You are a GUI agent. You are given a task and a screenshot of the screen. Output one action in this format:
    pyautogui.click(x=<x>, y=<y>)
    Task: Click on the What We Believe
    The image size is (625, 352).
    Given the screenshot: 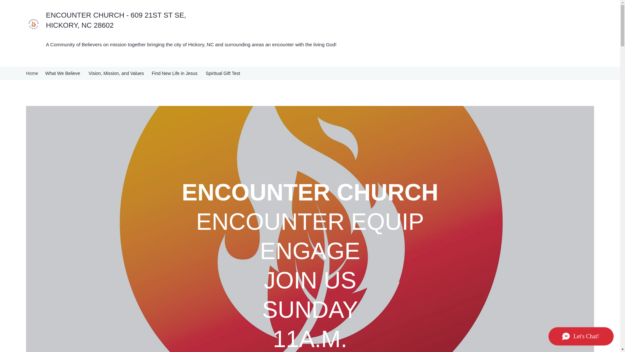 What is the action you would take?
    pyautogui.click(x=63, y=73)
    